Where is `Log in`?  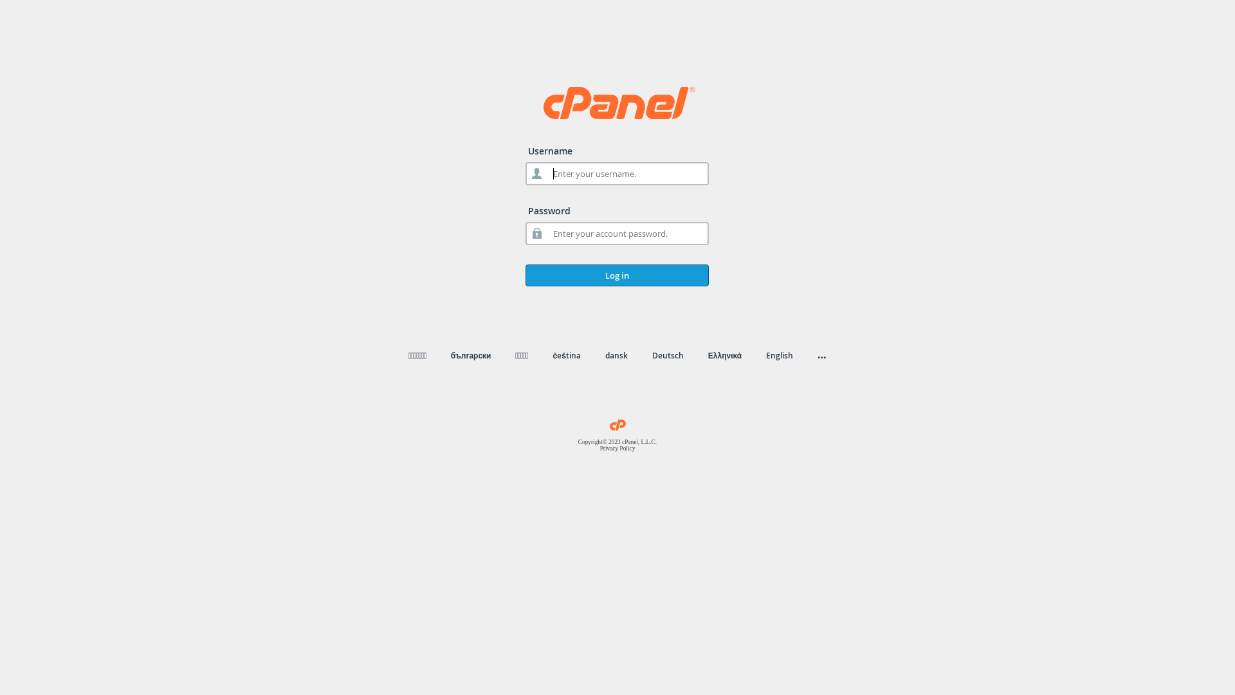
Log in is located at coordinates (617, 275).